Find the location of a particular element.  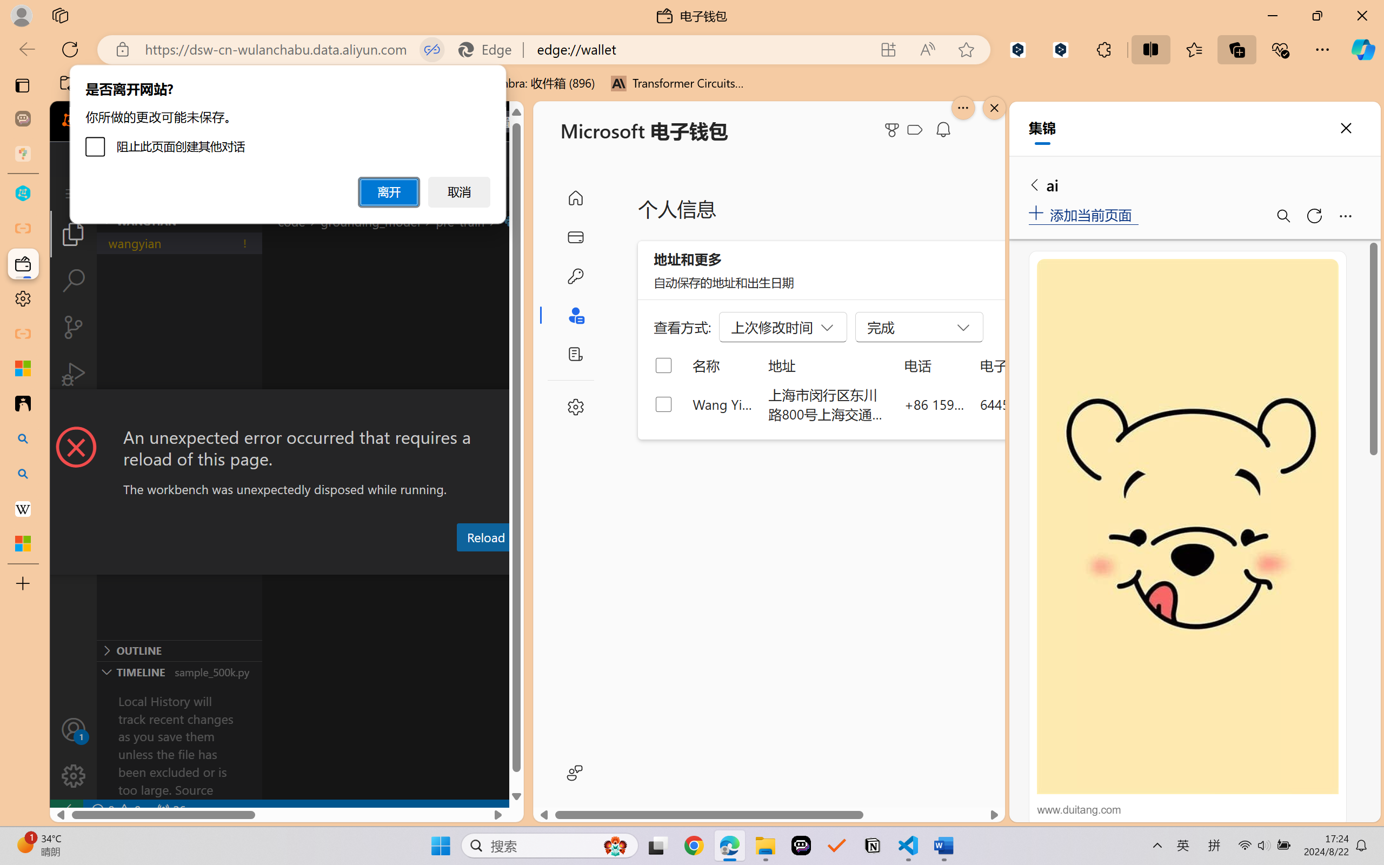

Problems (Ctrl+Shift+M) is located at coordinates (308, 564).